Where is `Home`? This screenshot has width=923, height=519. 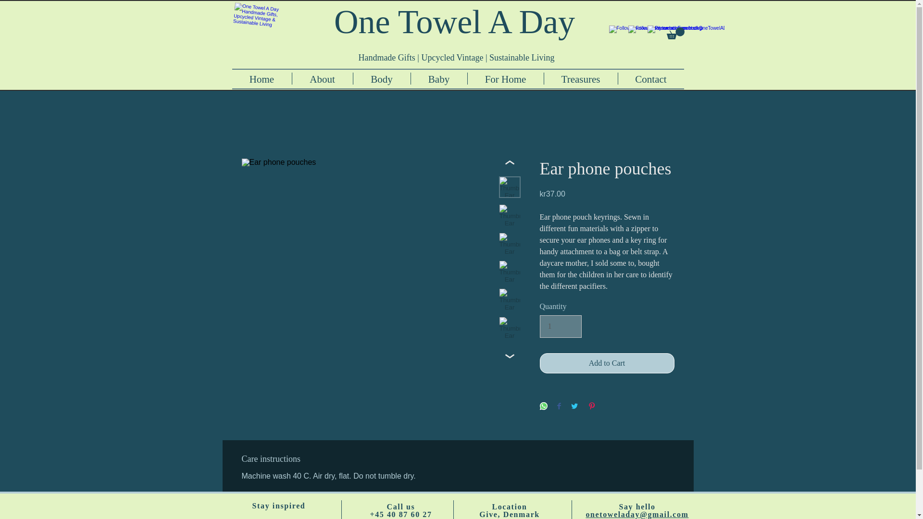 Home is located at coordinates (262, 79).